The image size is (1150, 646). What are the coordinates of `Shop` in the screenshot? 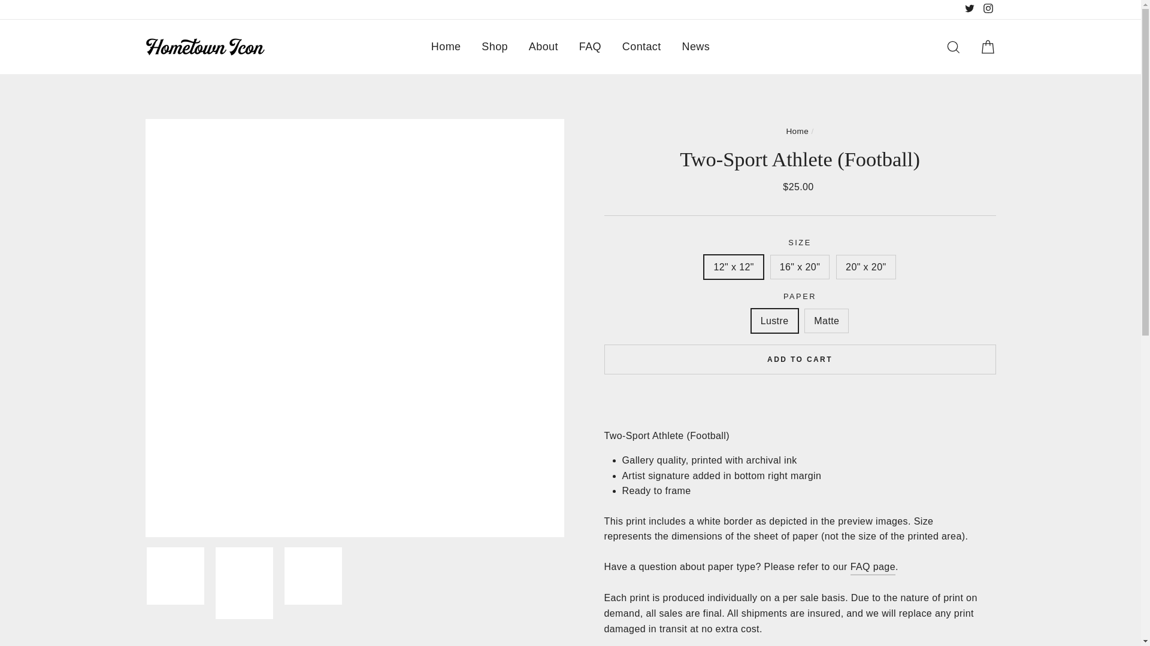 It's located at (495, 47).